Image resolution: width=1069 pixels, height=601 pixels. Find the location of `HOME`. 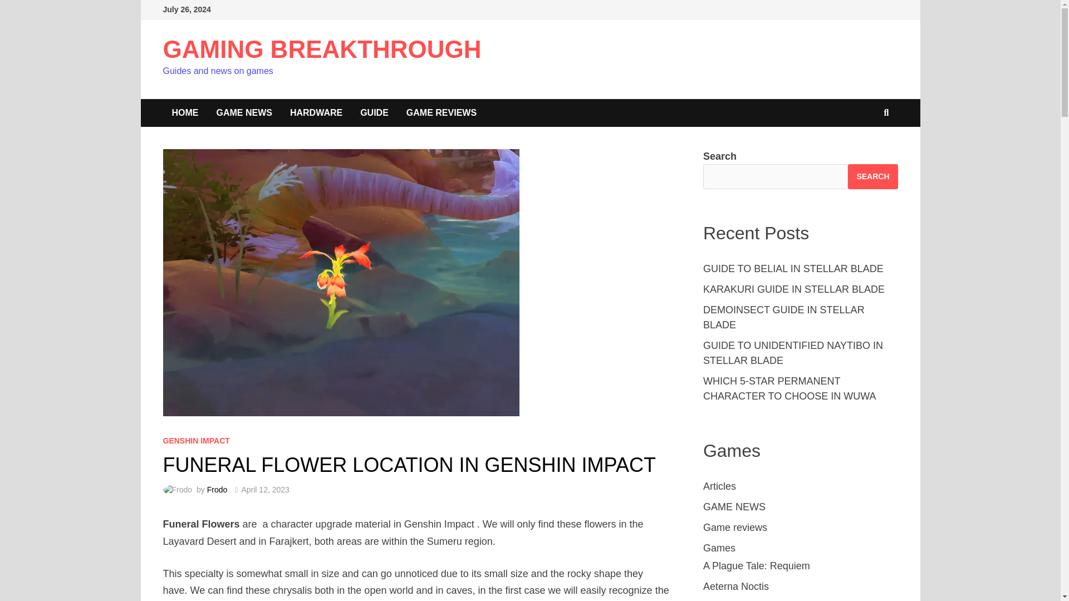

HOME is located at coordinates (185, 112).